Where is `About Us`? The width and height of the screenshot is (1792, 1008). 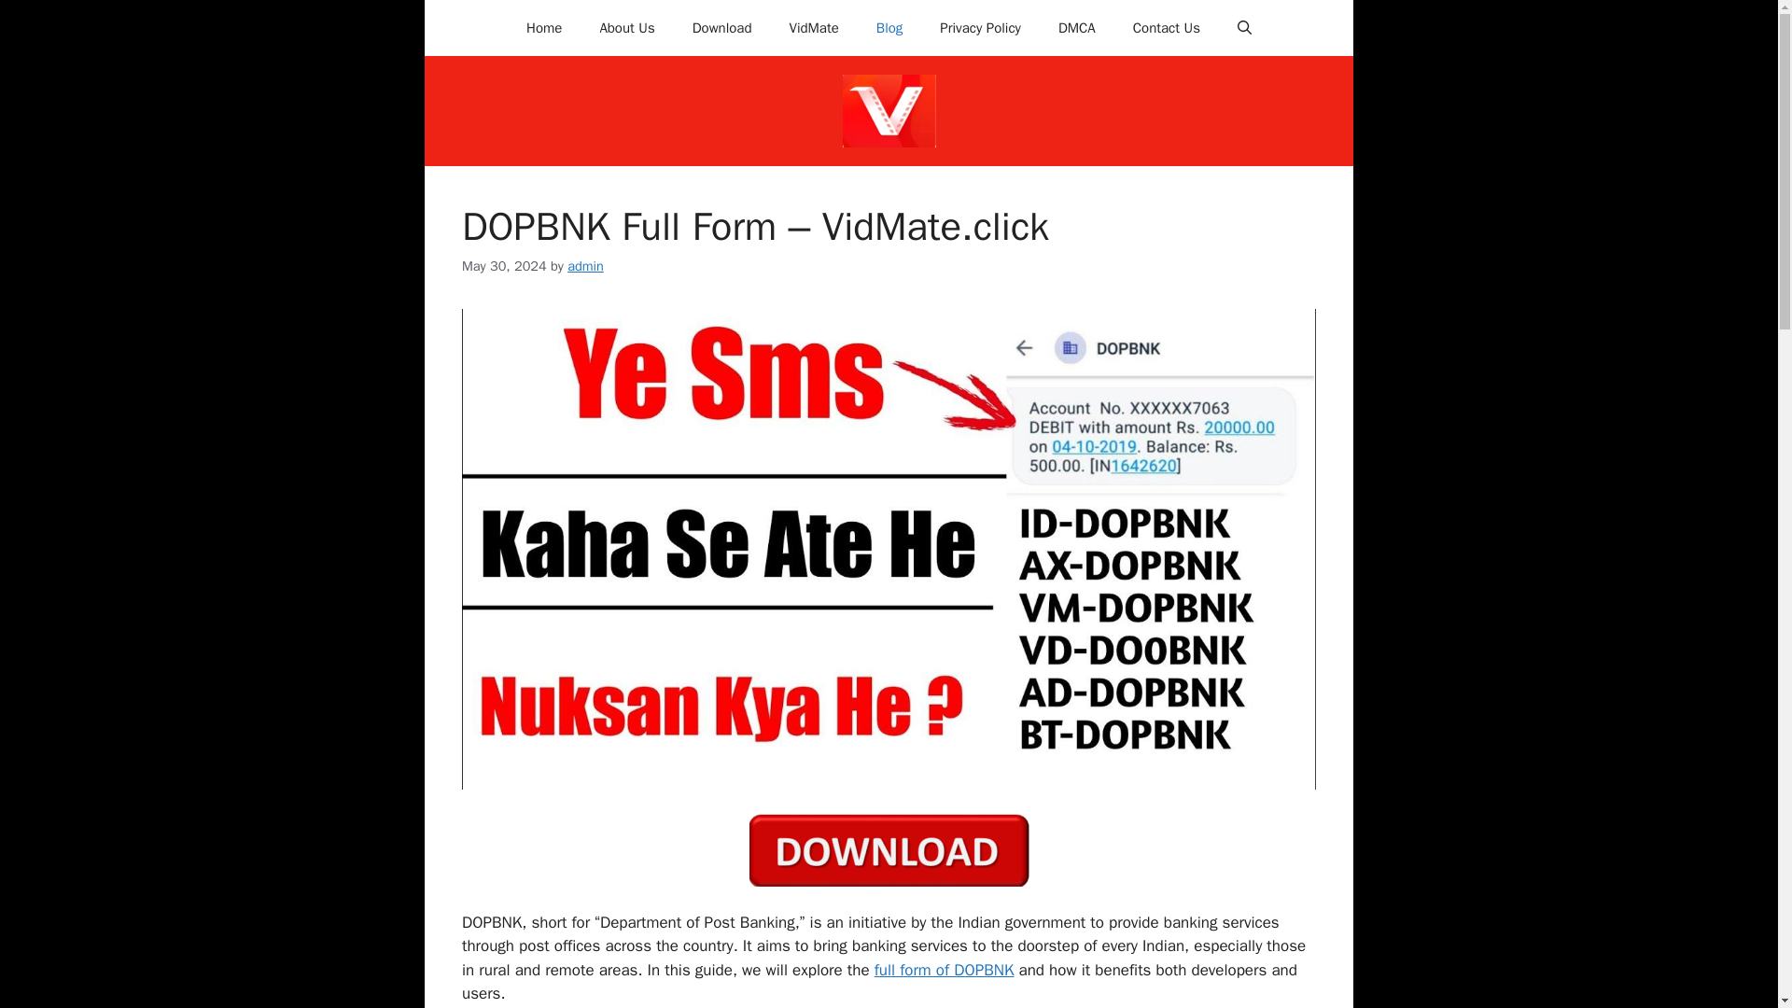
About Us is located at coordinates (627, 28).